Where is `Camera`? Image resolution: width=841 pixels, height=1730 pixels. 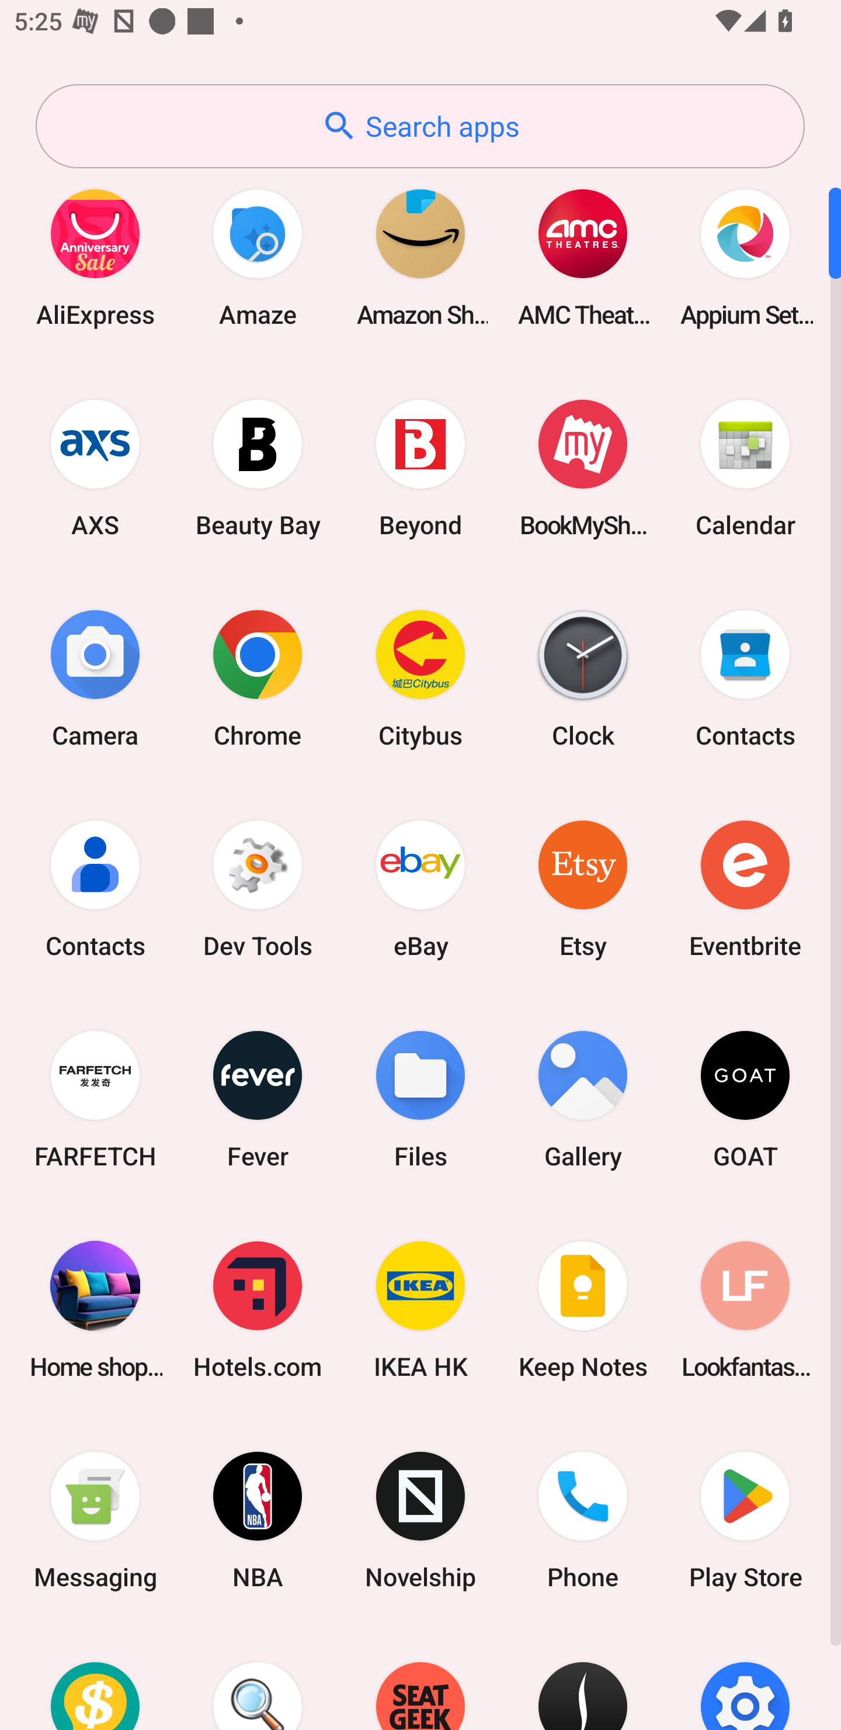
Camera is located at coordinates (95, 678).